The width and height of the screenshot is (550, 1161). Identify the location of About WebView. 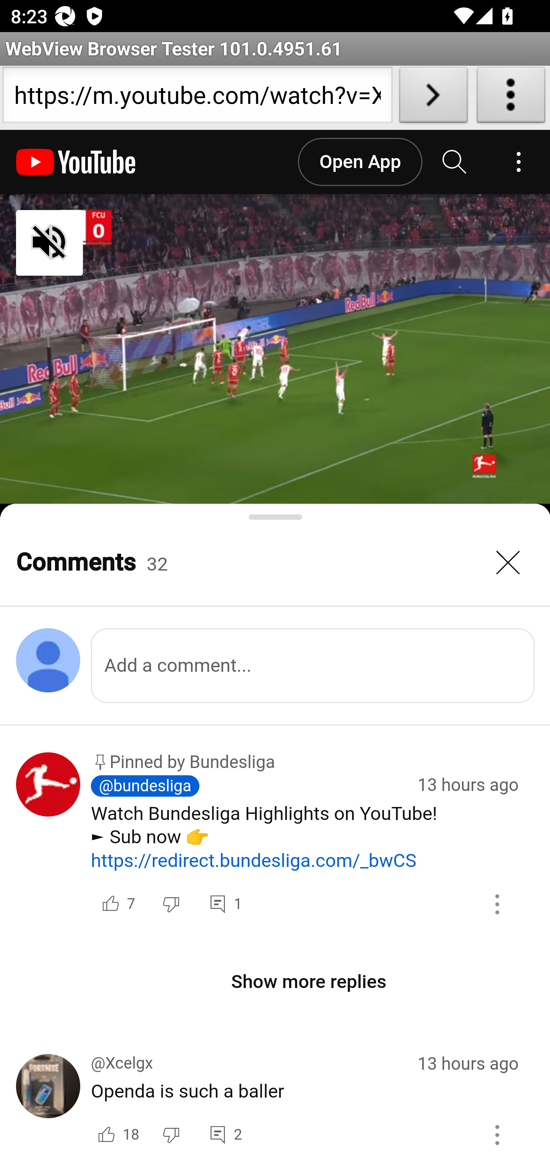
(511, 98).